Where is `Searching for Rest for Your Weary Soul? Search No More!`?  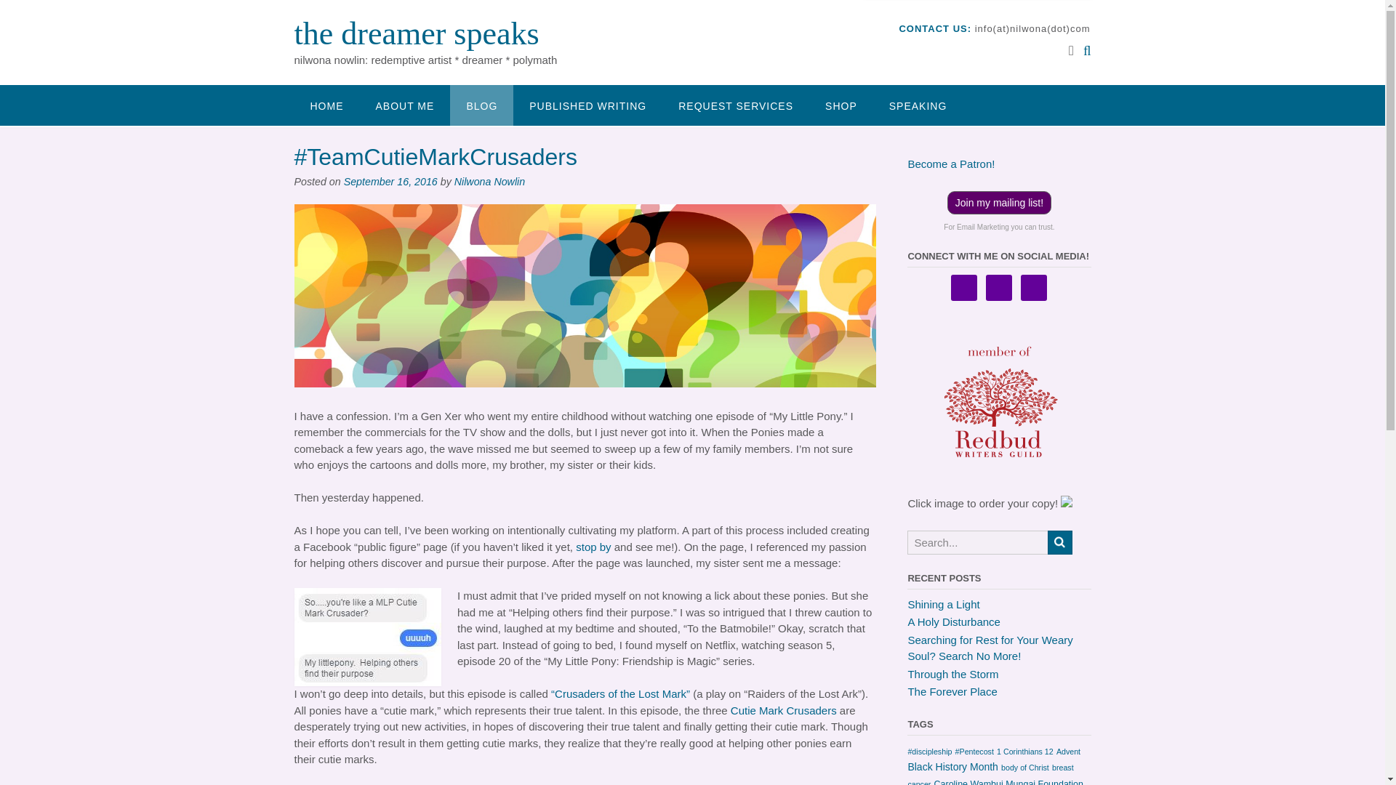
Searching for Rest for Your Weary Soul? Search No More! is located at coordinates (990, 648).